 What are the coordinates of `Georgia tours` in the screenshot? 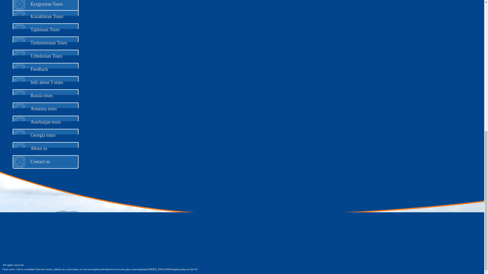 It's located at (43, 135).